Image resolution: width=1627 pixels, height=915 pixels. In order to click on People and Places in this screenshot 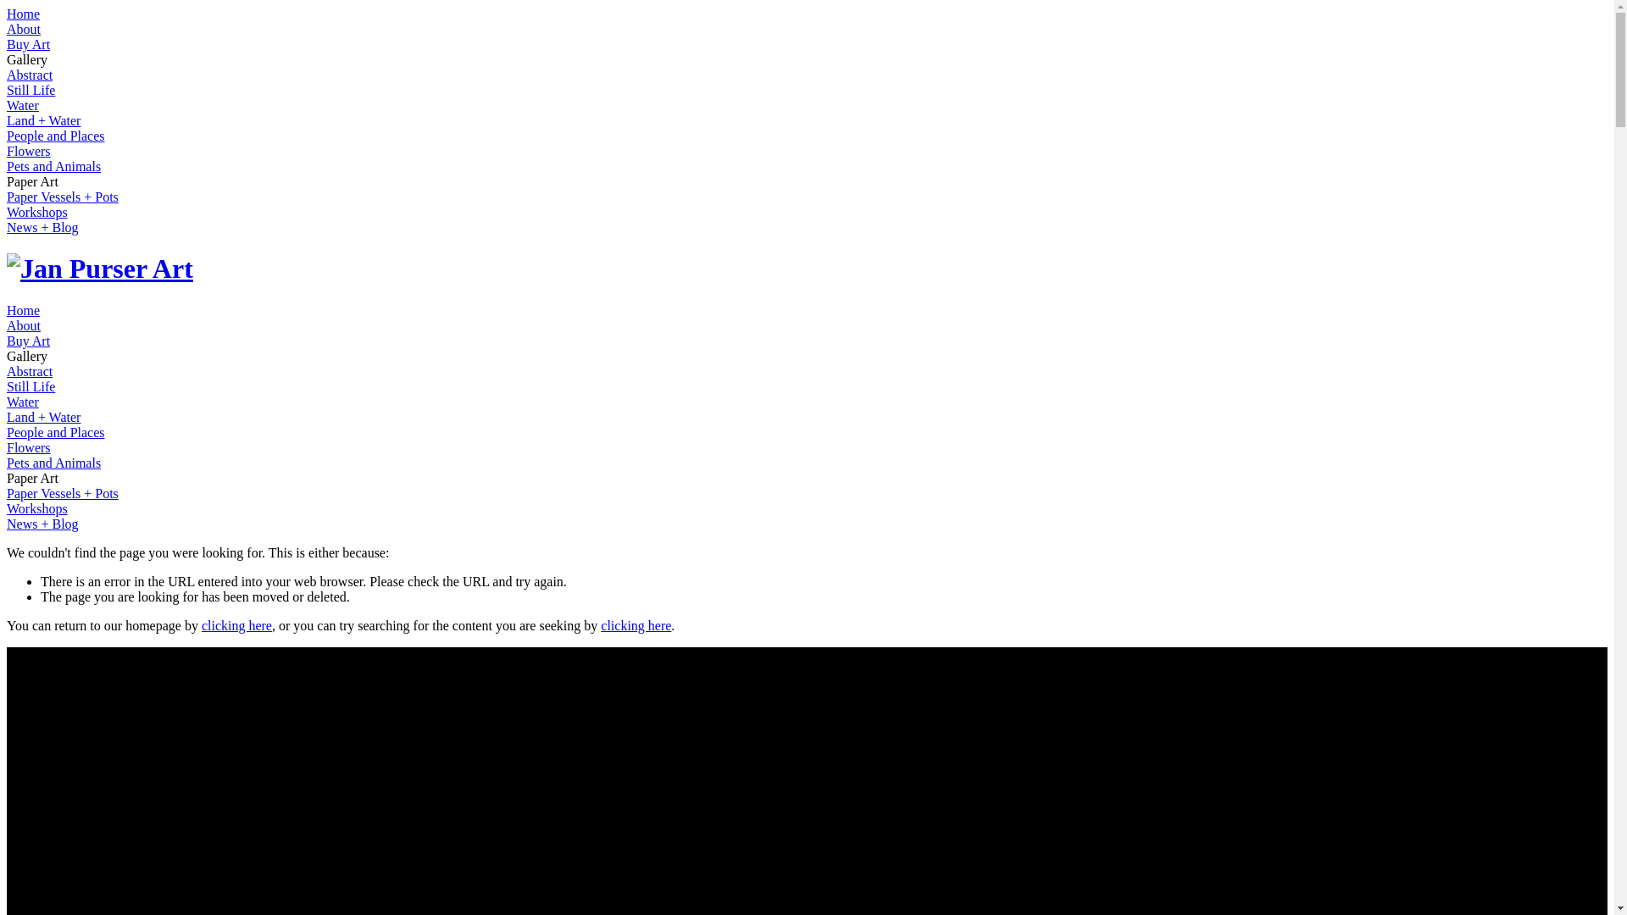, I will do `click(56, 136)`.